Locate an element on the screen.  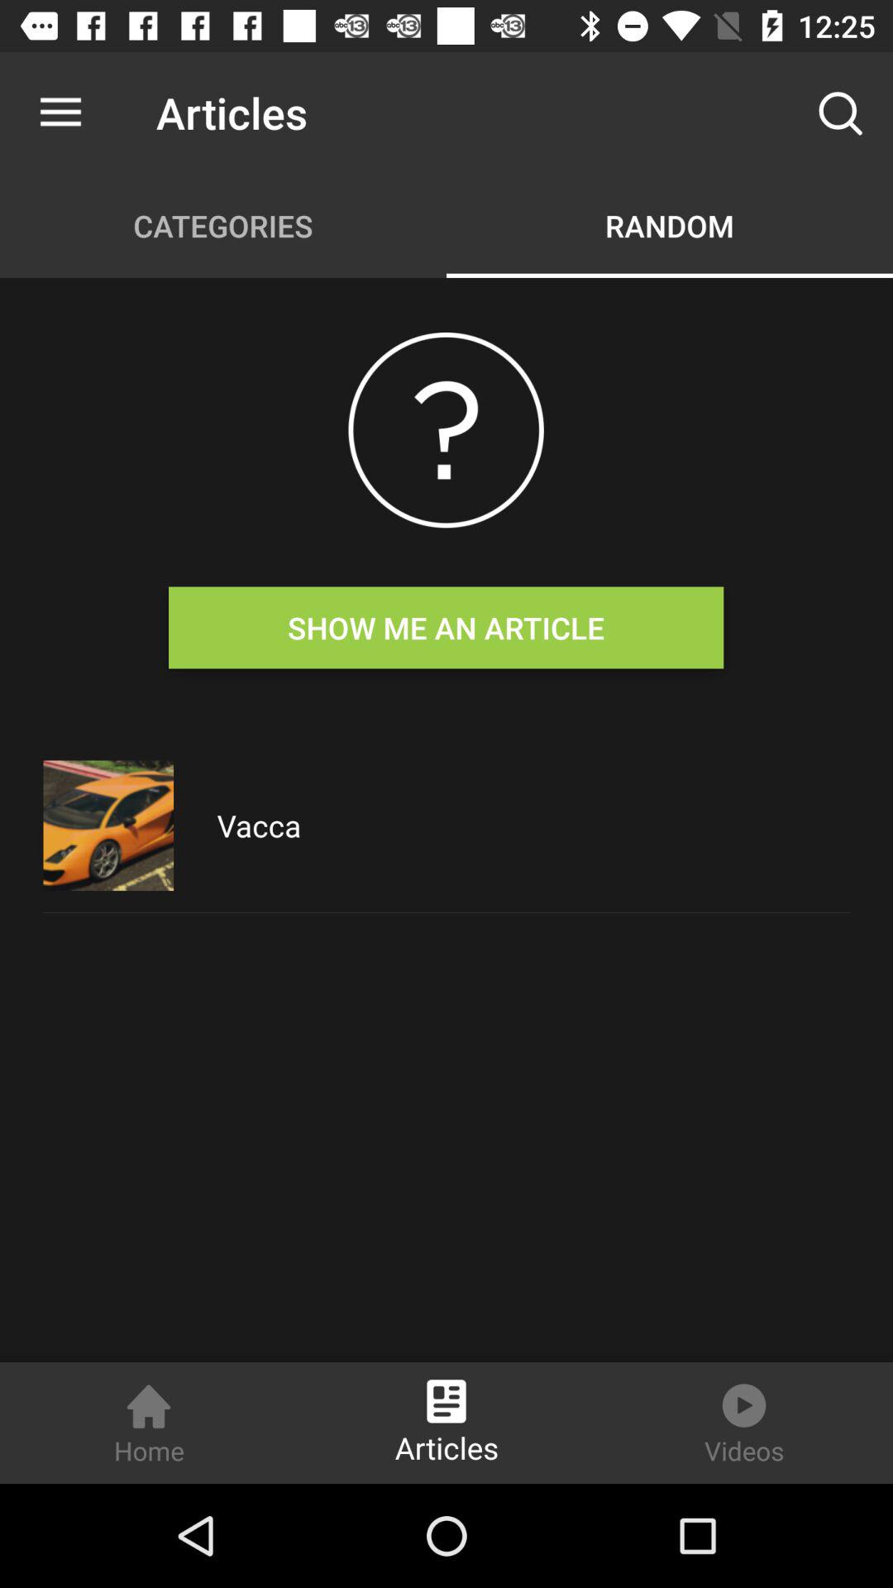
open item next to articles icon is located at coordinates (60, 112).